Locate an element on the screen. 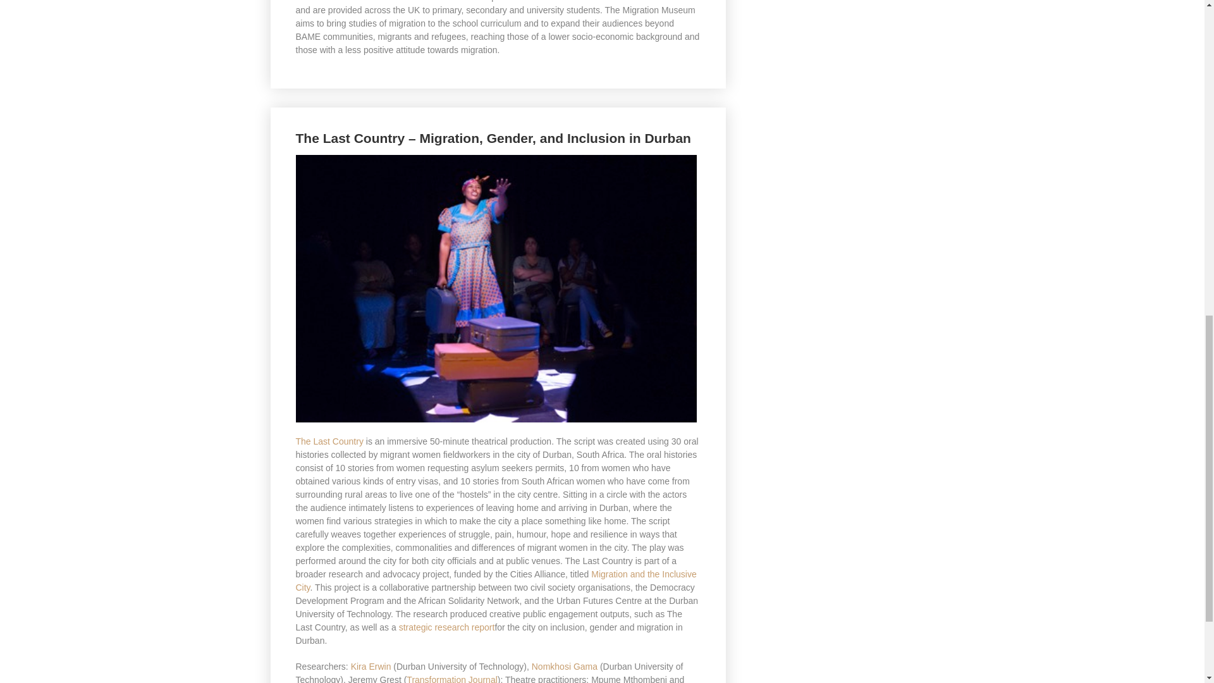 This screenshot has height=683, width=1214. The Last Country is located at coordinates (329, 441).